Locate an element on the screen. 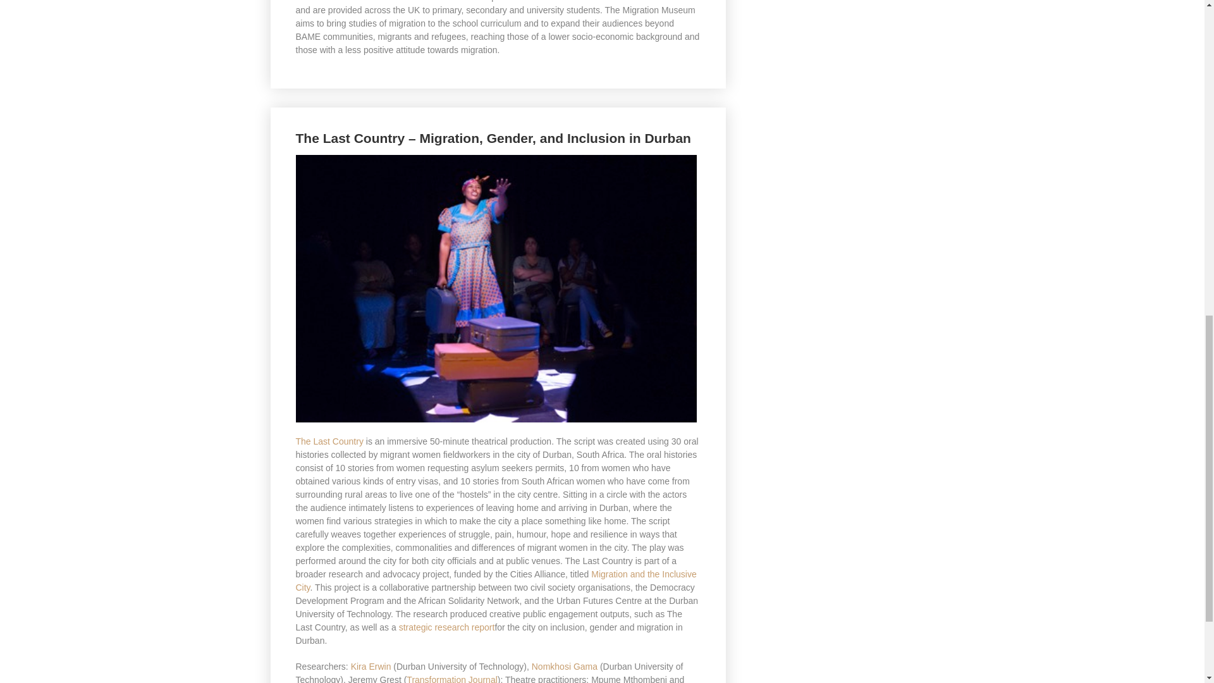 This screenshot has height=683, width=1214. The Last Country is located at coordinates (329, 441).